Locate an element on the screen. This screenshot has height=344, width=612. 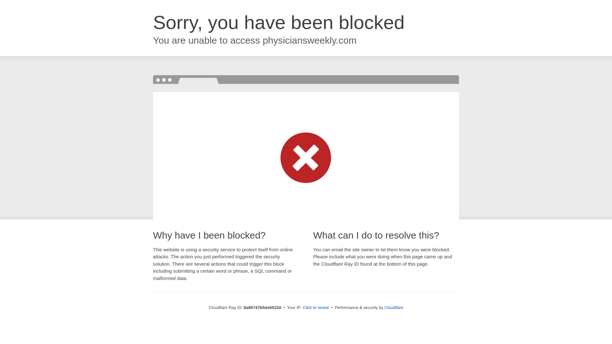
Cloudflare is located at coordinates (394, 307).